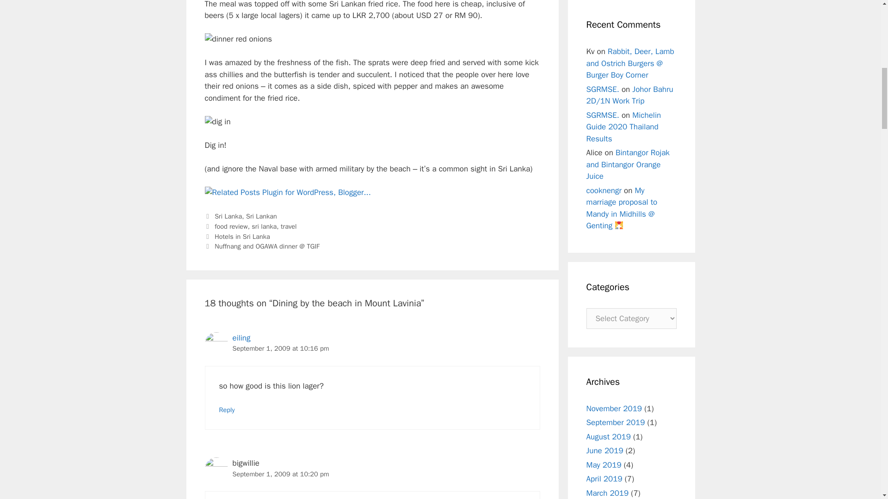 The width and height of the screenshot is (888, 499). What do you see at coordinates (264, 226) in the screenshot?
I see `sri lanka` at bounding box center [264, 226].